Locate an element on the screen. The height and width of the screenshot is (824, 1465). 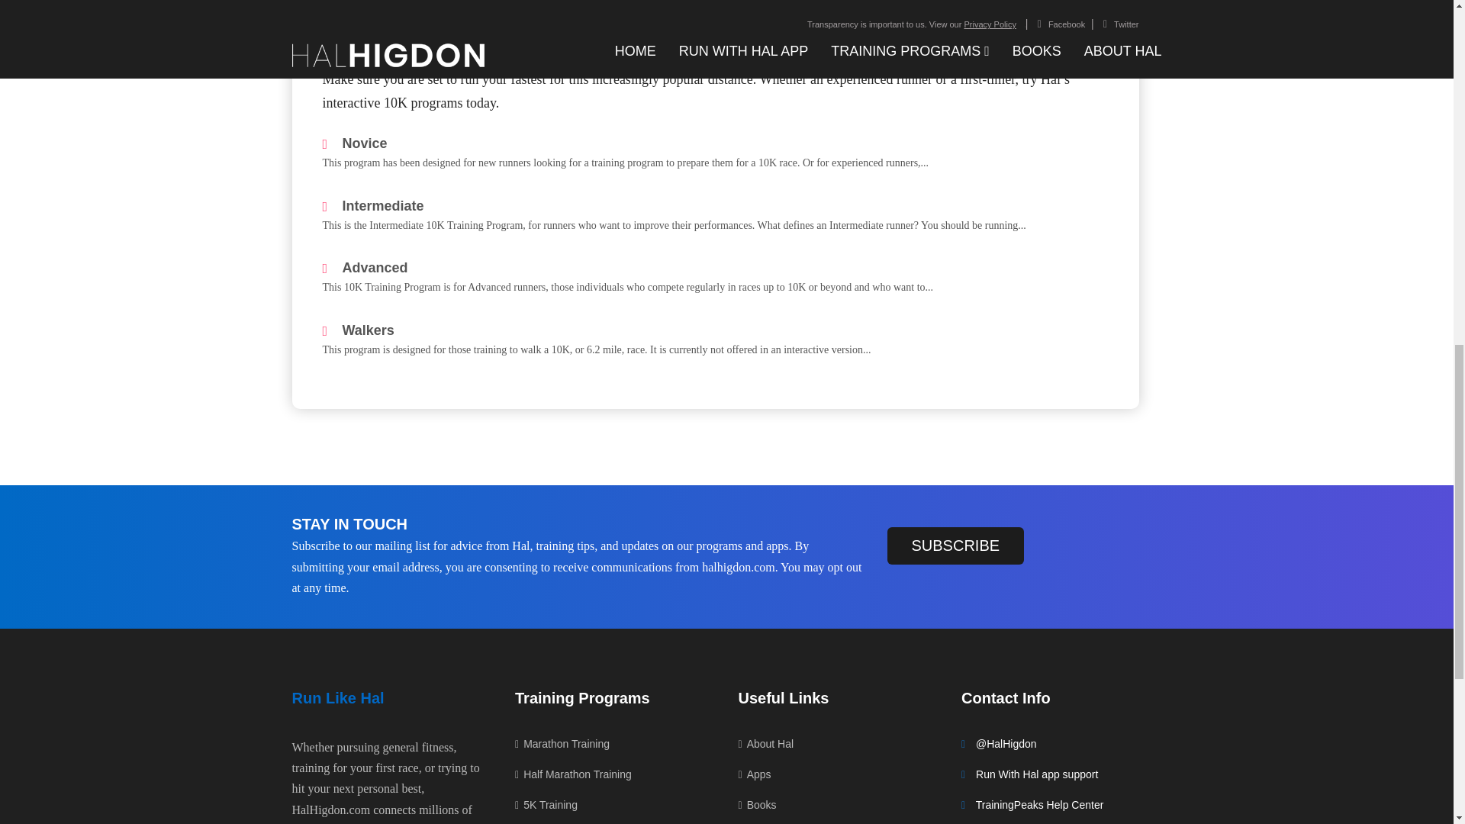
Marathon Training is located at coordinates (562, 748).